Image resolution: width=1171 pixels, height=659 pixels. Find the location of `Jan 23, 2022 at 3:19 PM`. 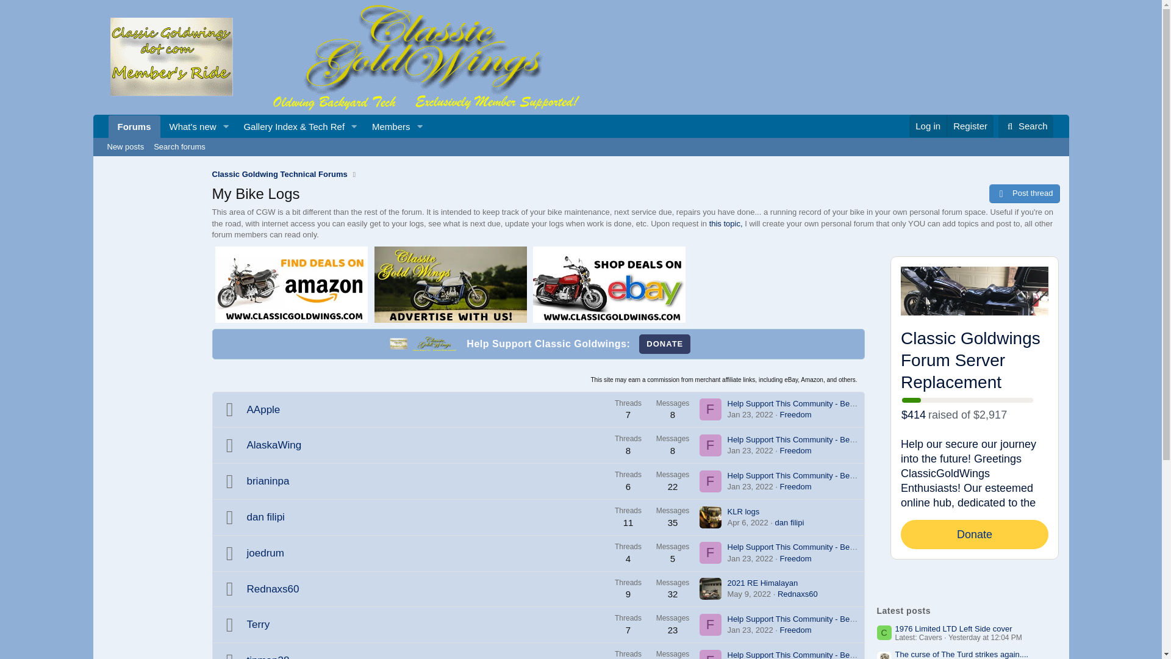

Jan 23, 2022 at 3:19 PM is located at coordinates (750, 559).